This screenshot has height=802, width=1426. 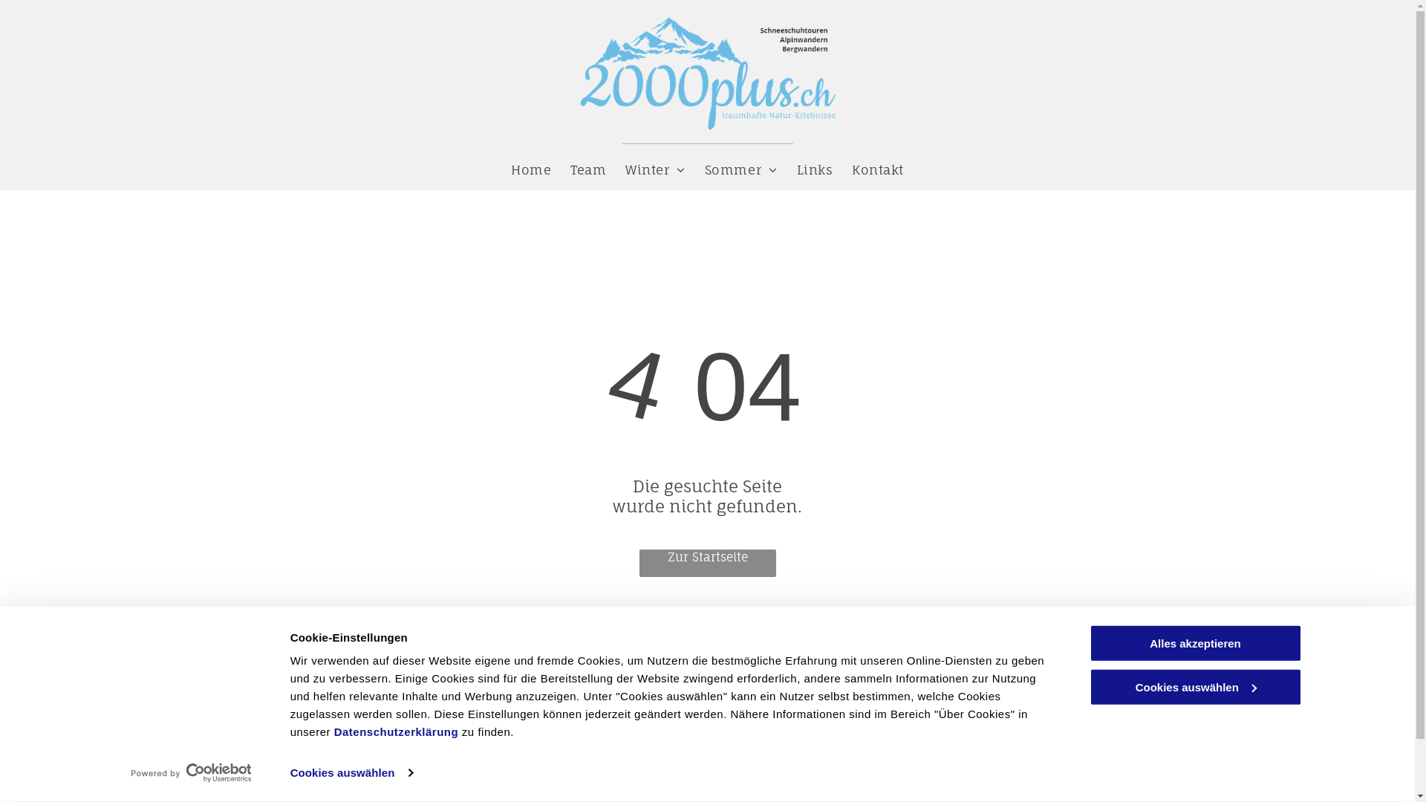 What do you see at coordinates (655, 169) in the screenshot?
I see `Winter` at bounding box center [655, 169].